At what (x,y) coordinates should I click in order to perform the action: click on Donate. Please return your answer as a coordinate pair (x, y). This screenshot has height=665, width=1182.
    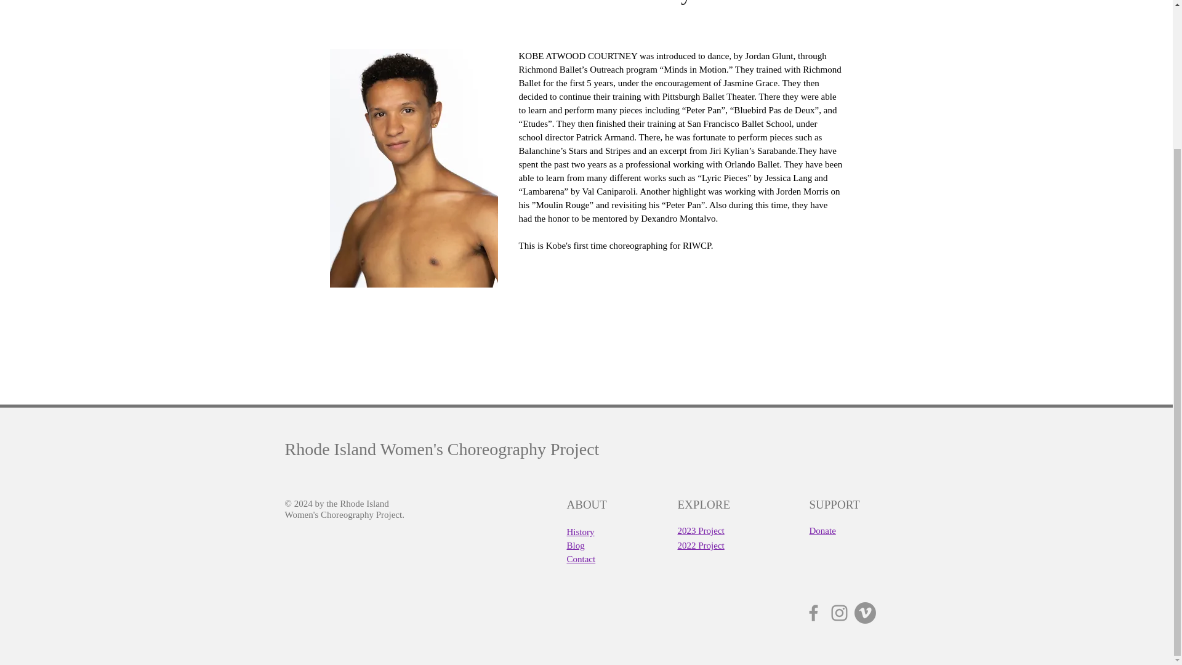
    Looking at the image, I should click on (822, 531).